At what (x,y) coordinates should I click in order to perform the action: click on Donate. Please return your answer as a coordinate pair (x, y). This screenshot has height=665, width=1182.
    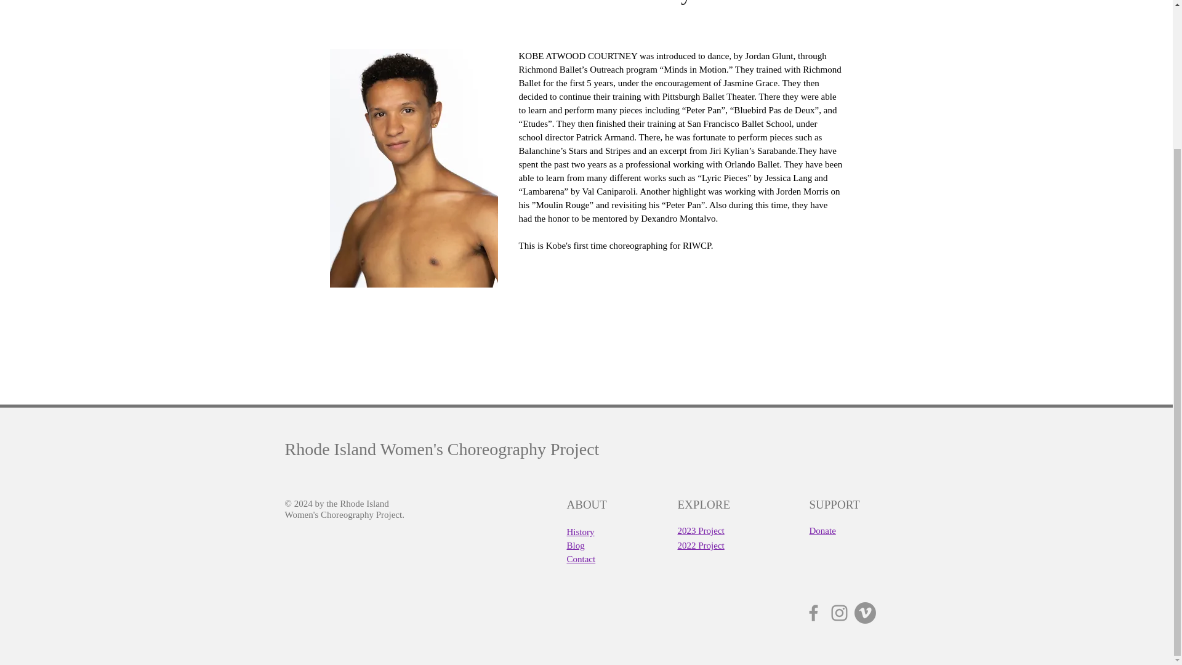
    Looking at the image, I should click on (822, 531).